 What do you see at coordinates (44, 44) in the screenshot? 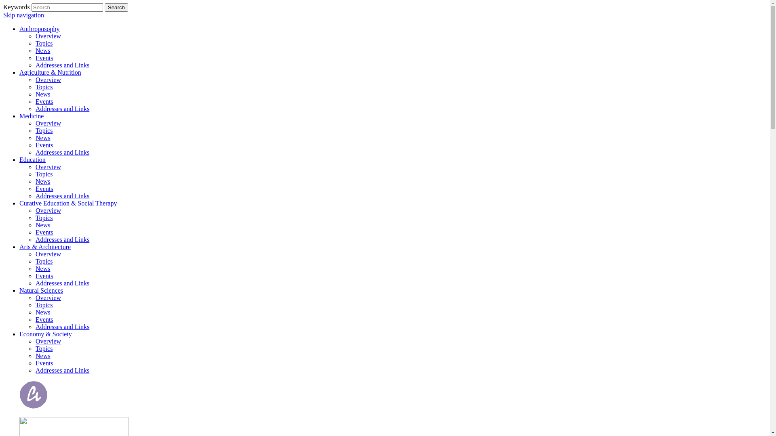
I see `Topics` at bounding box center [44, 44].